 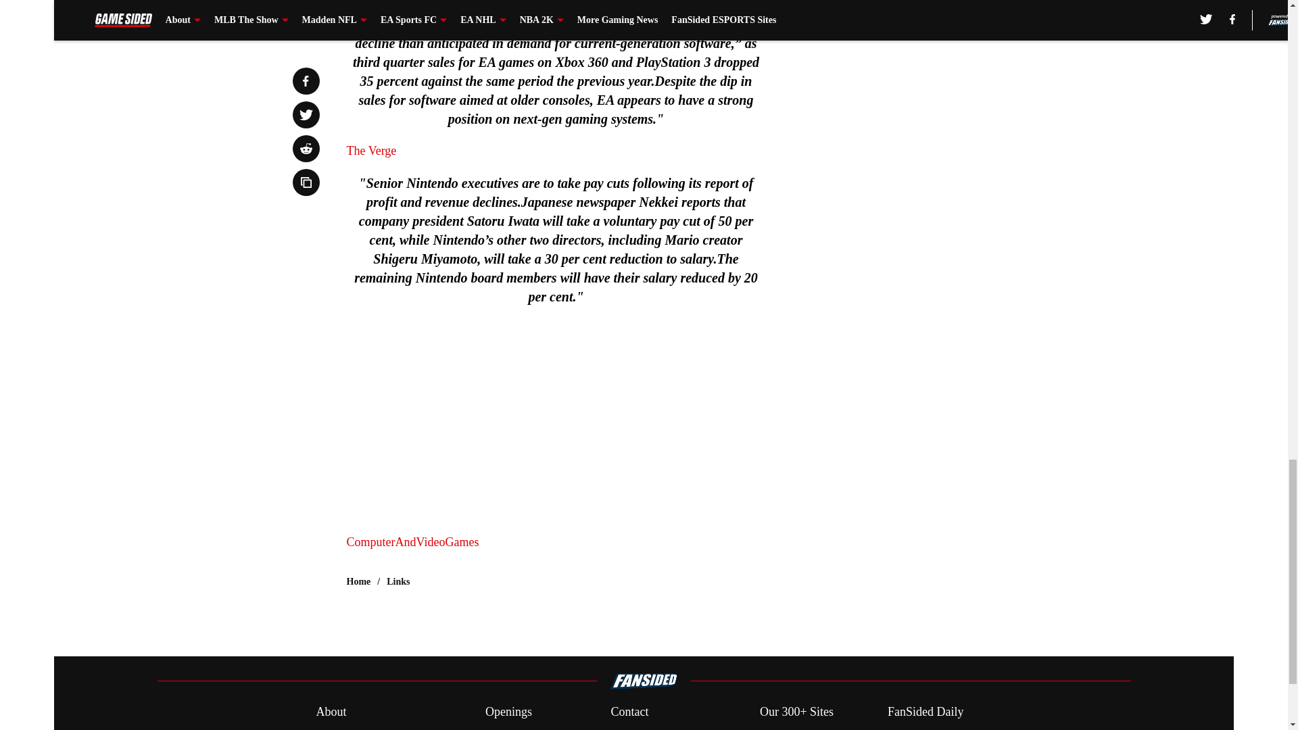 I want to click on Terms of Use, so click(x=643, y=729).